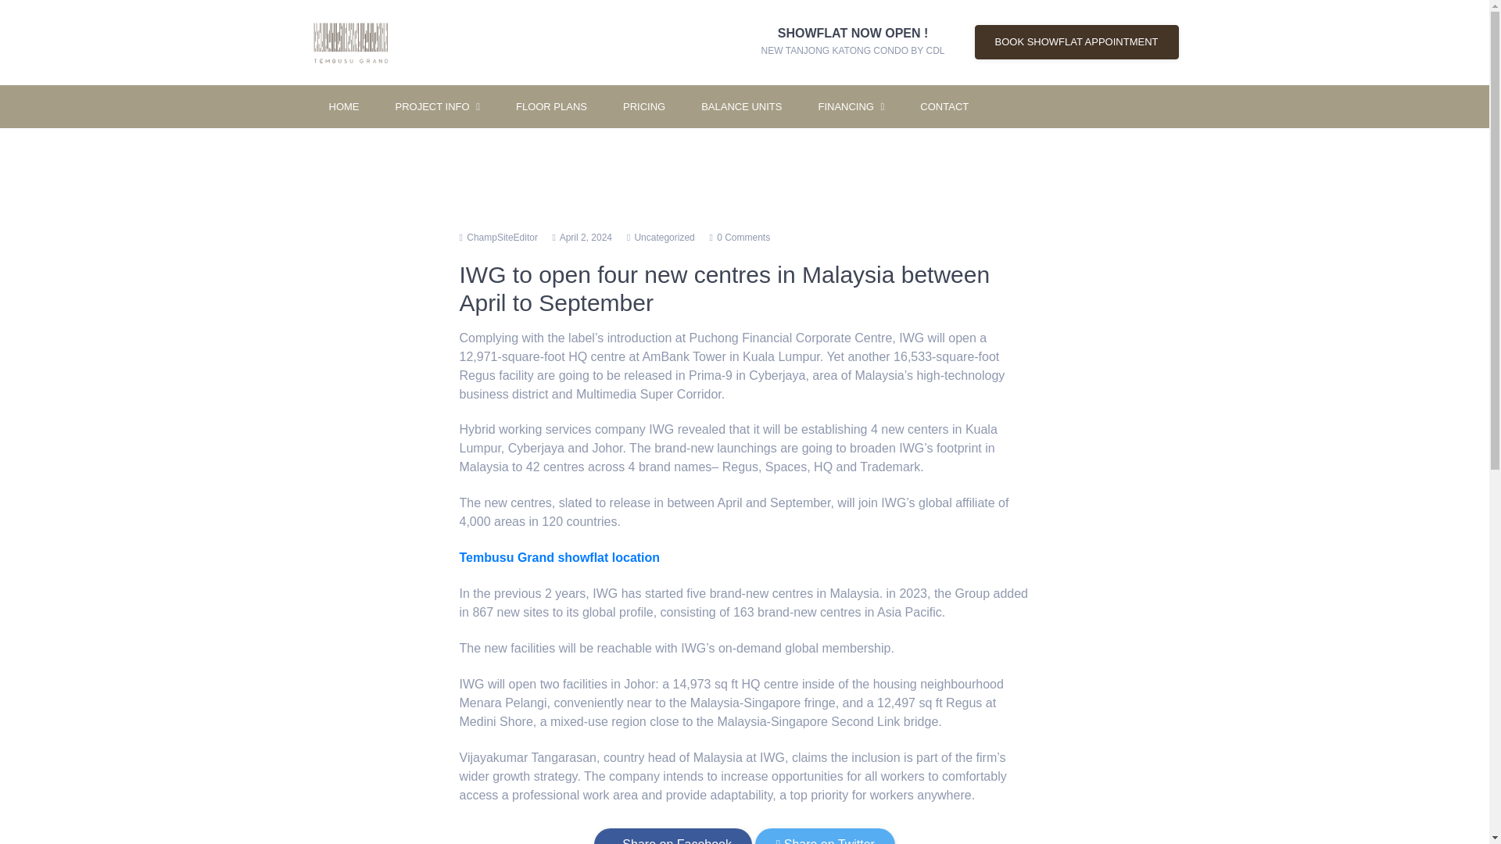 The width and height of the screenshot is (1501, 844). What do you see at coordinates (344, 106) in the screenshot?
I see `HOME` at bounding box center [344, 106].